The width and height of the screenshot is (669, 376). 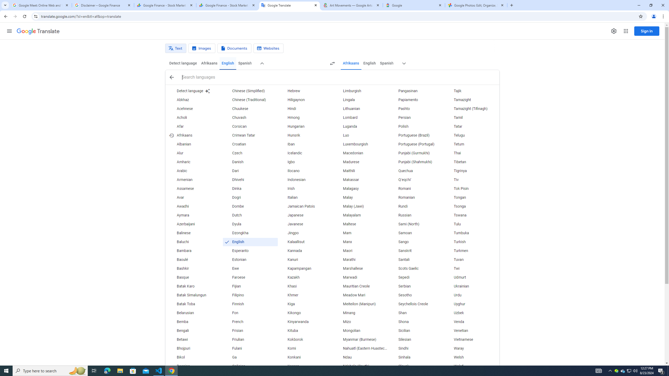 What do you see at coordinates (305, 322) in the screenshot?
I see `Kinyarwanda` at bounding box center [305, 322].